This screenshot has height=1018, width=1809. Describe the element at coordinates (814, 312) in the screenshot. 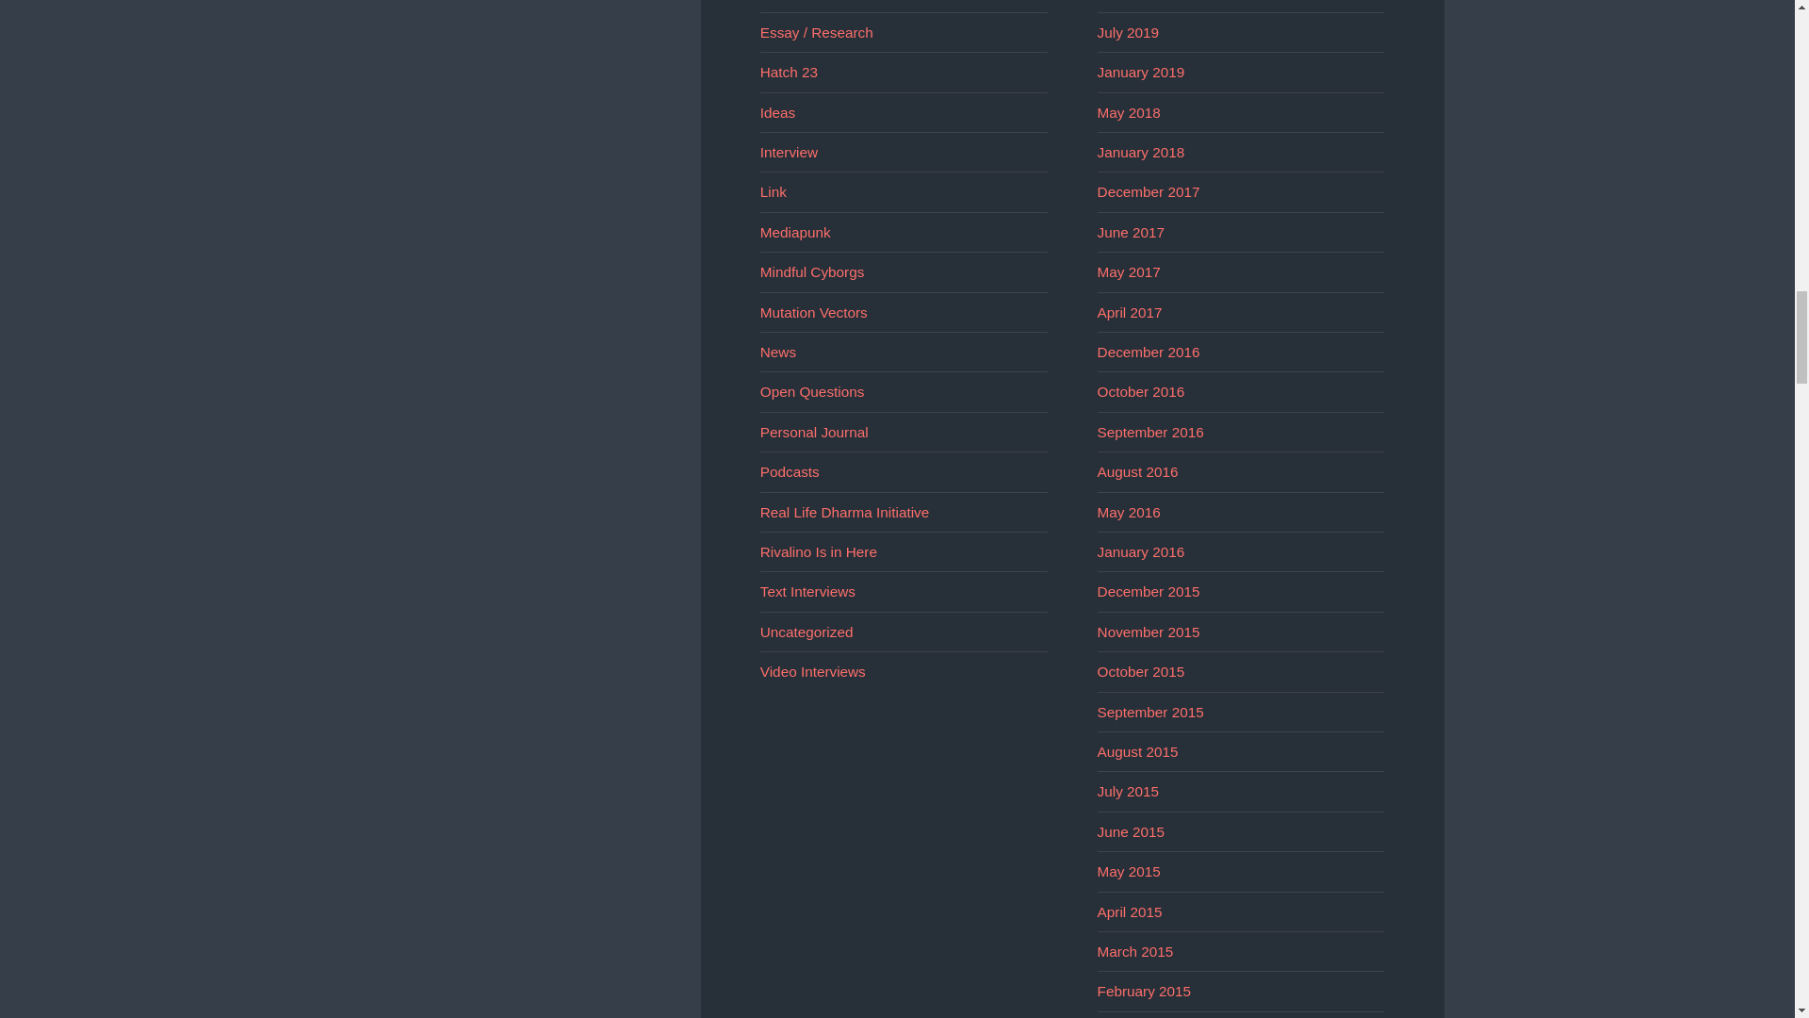

I see `Mutation Vectors` at that location.